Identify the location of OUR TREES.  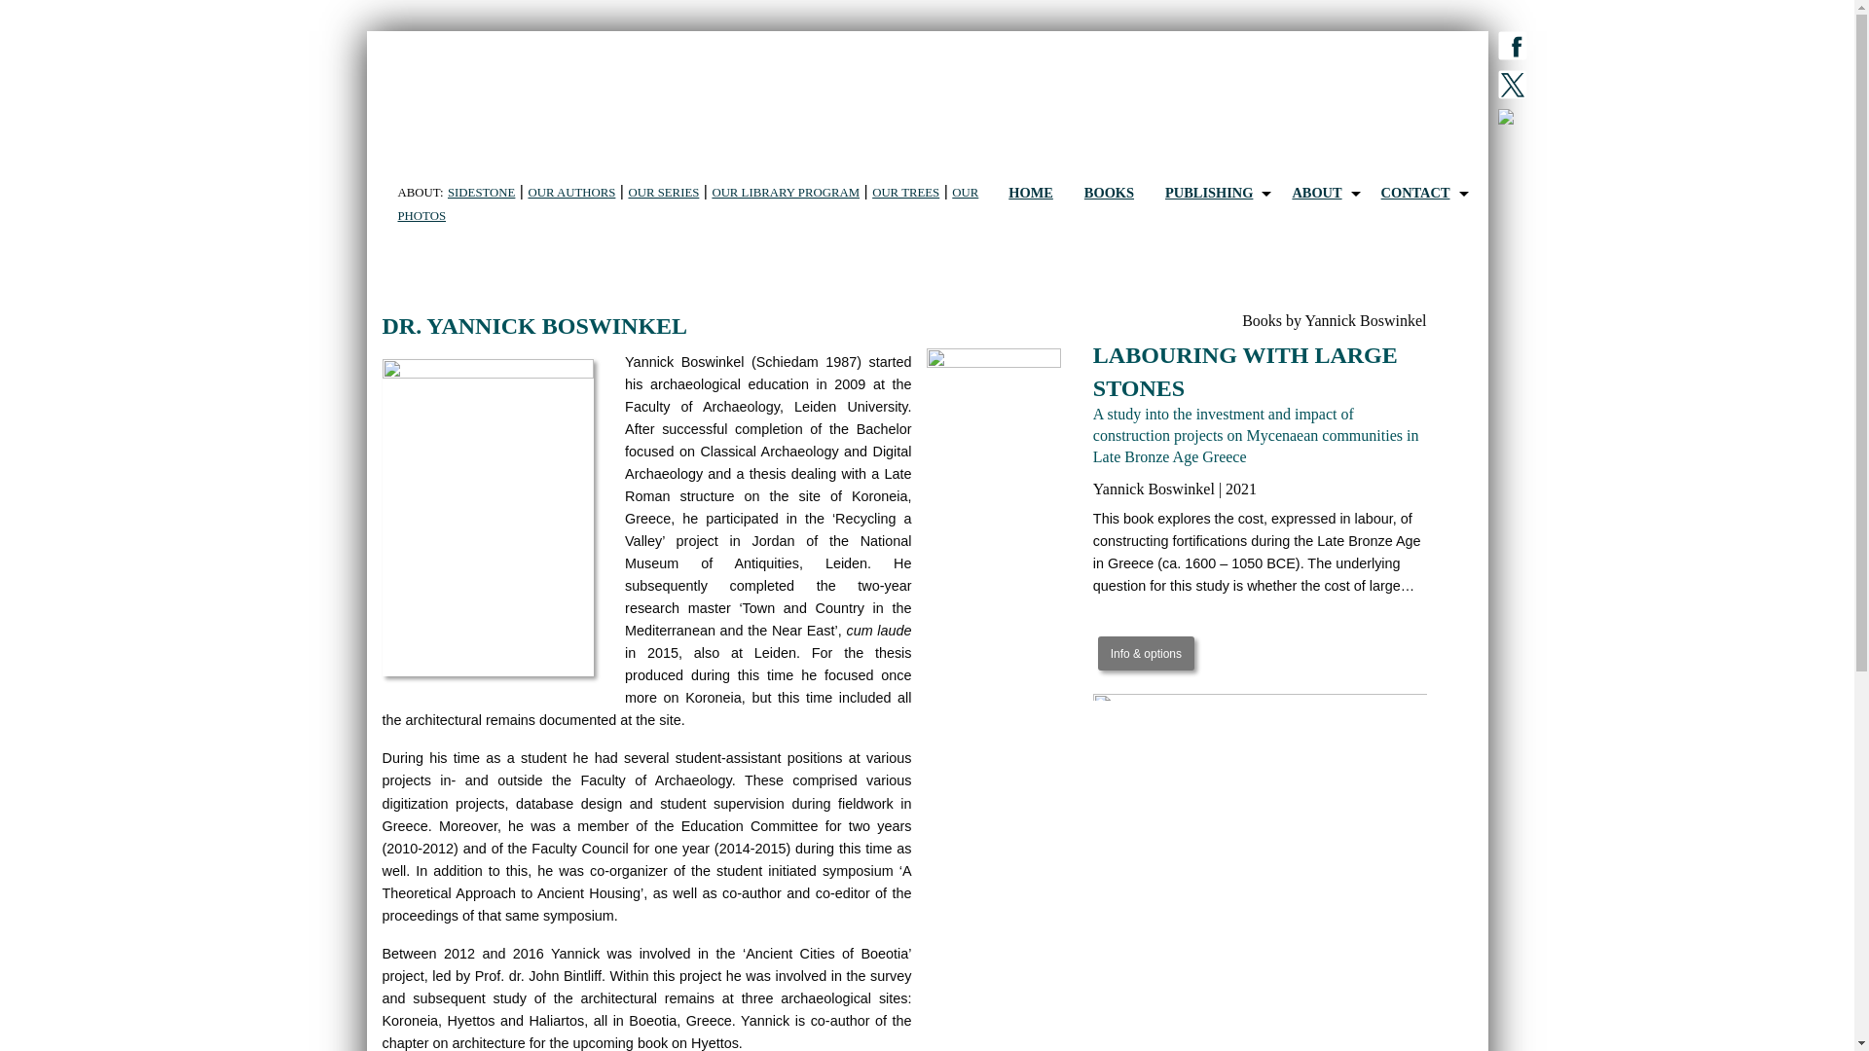
(905, 193).